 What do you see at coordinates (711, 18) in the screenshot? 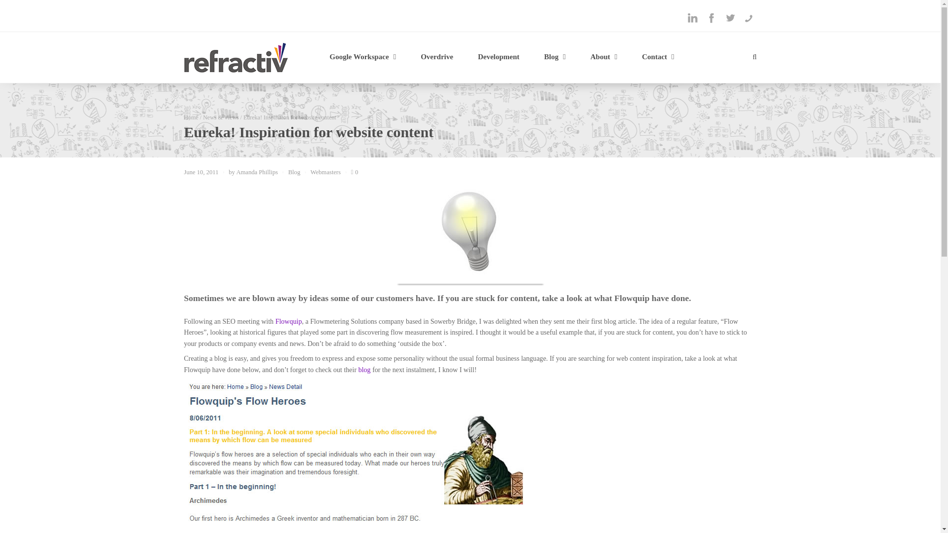
I see `Facebook` at bounding box center [711, 18].